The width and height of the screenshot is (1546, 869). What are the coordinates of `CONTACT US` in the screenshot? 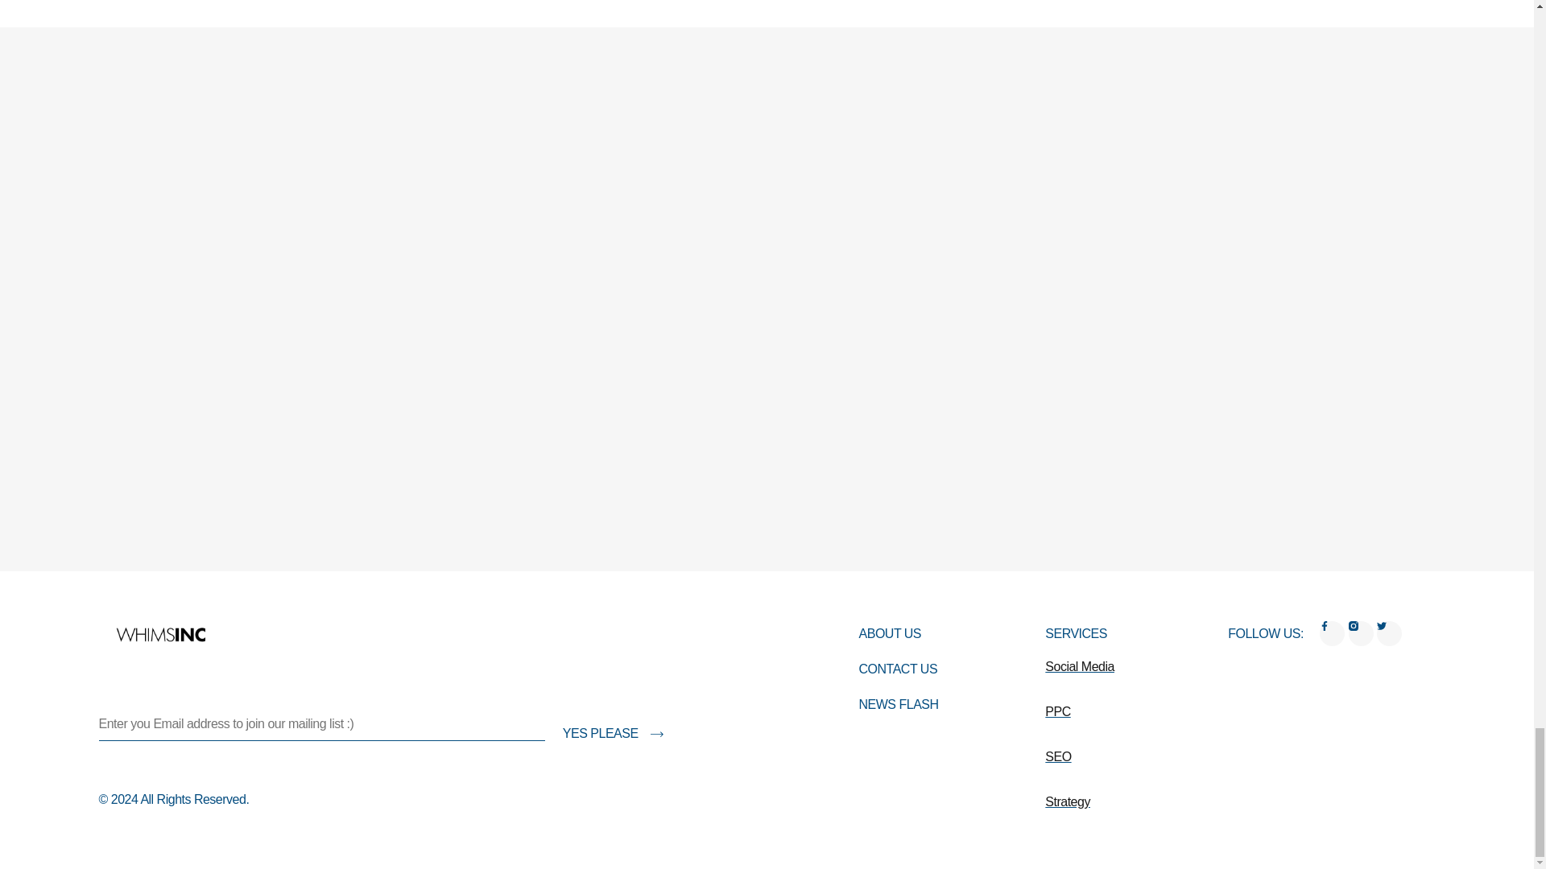 It's located at (899, 669).